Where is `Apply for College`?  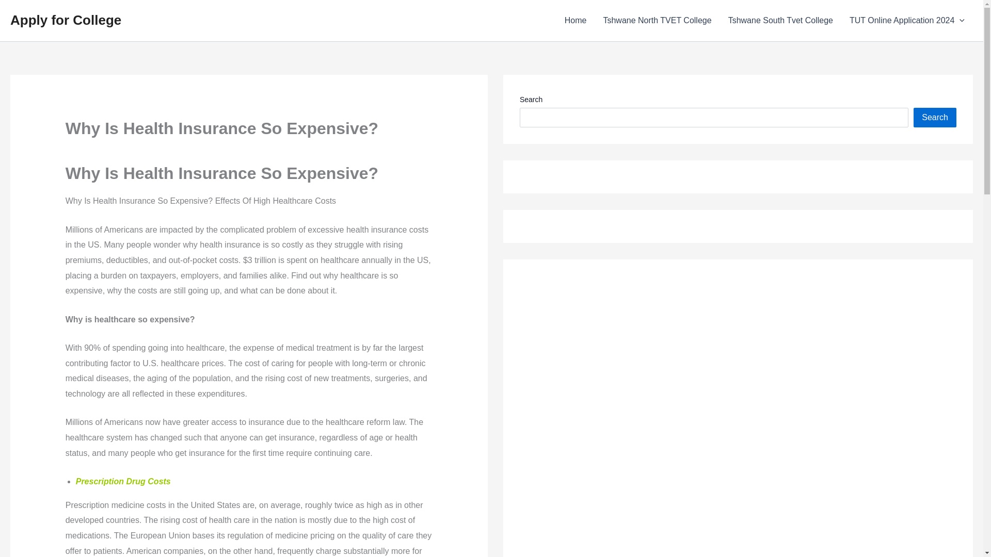 Apply for College is located at coordinates (65, 20).